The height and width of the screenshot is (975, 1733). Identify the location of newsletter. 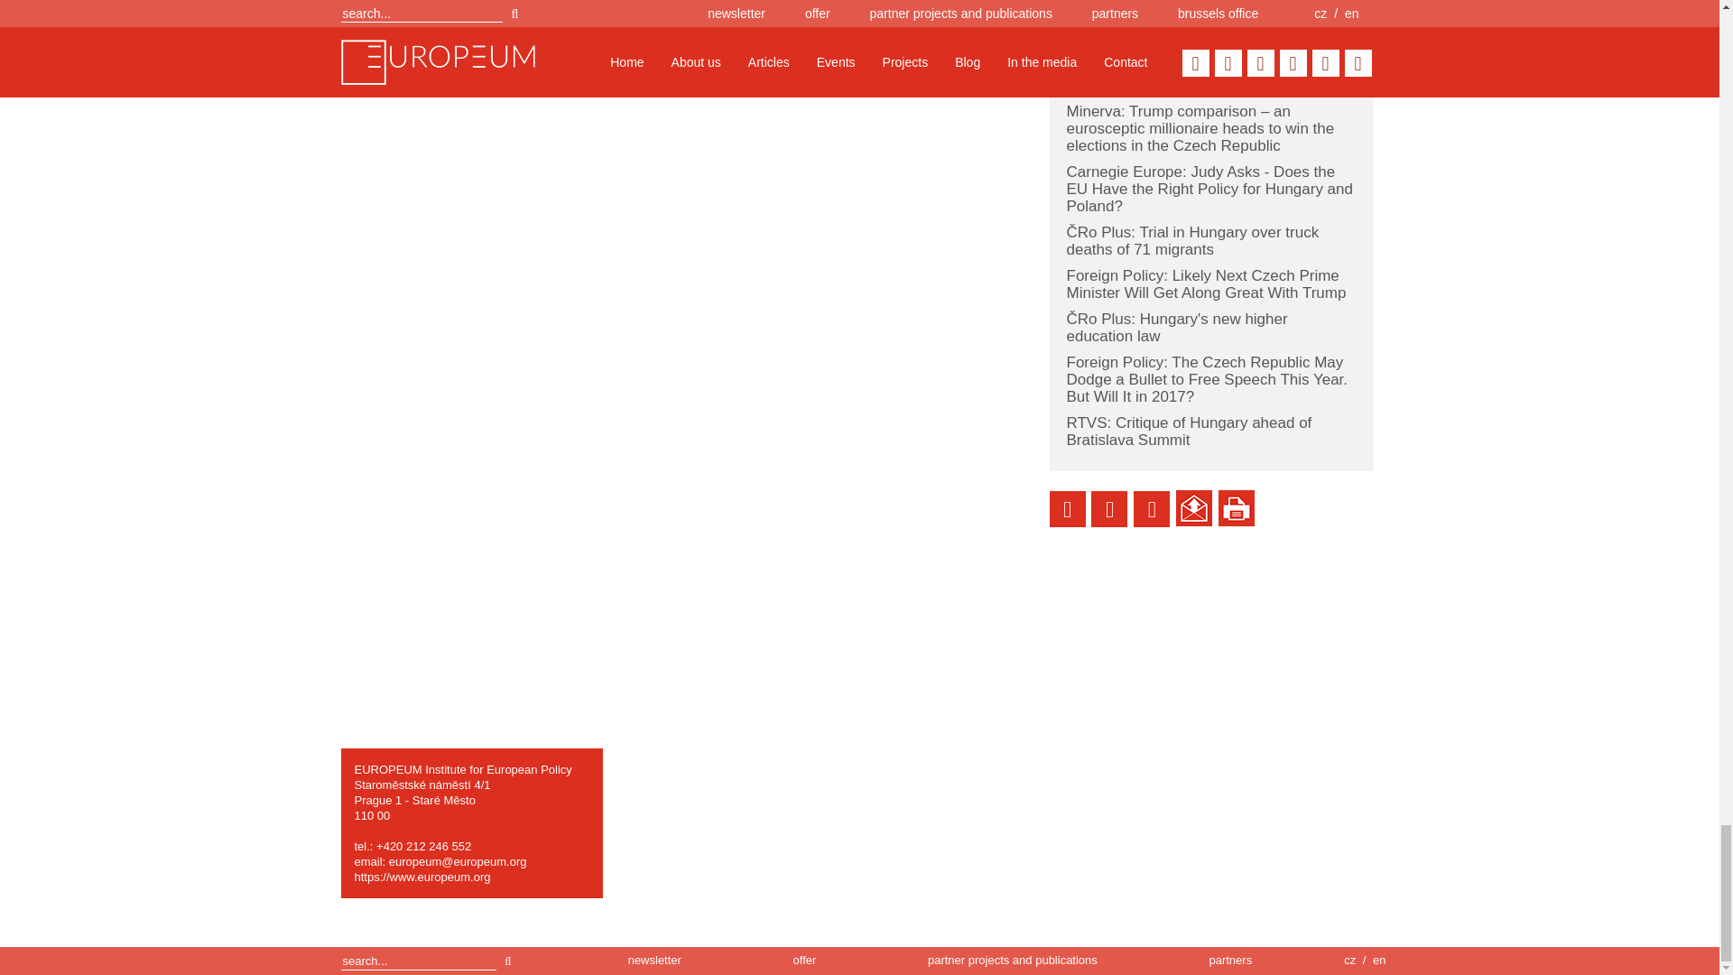
(653, 961).